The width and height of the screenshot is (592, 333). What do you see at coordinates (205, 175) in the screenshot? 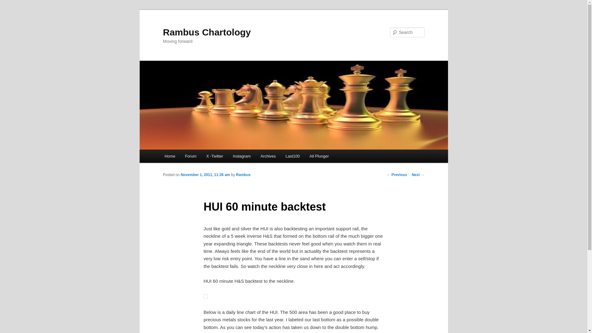
I see `11:26 am` at bounding box center [205, 175].